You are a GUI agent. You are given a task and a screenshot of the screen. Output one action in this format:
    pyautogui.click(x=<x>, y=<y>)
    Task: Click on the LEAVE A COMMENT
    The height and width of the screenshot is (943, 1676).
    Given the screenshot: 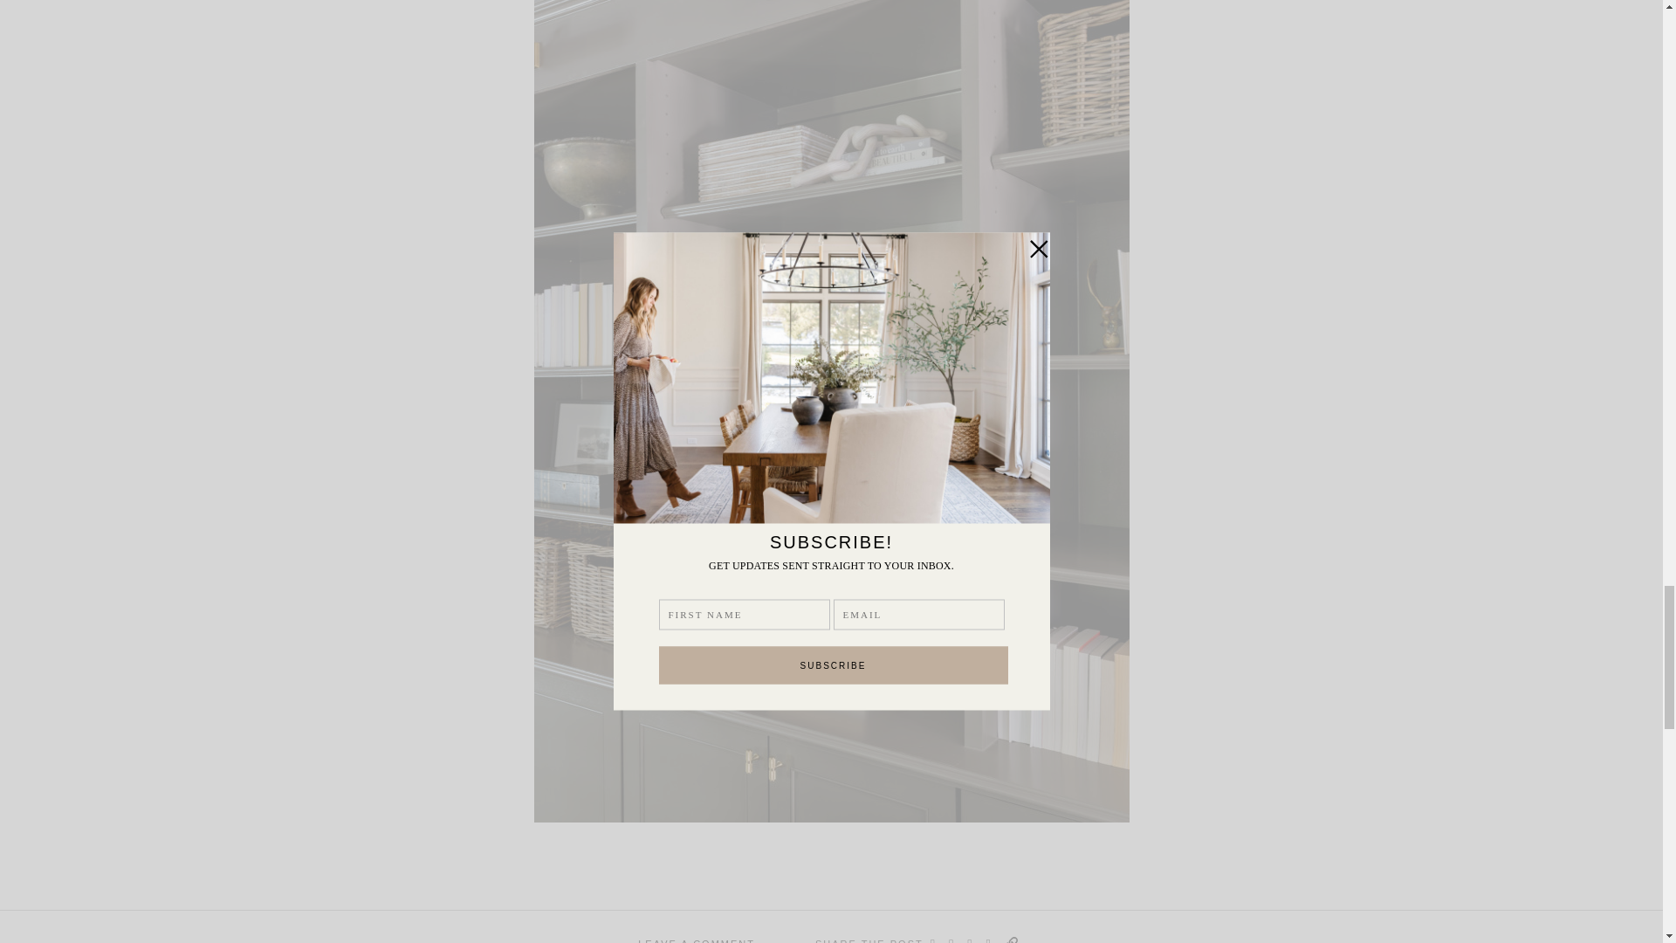 What is the action you would take?
    pyautogui.click(x=697, y=940)
    